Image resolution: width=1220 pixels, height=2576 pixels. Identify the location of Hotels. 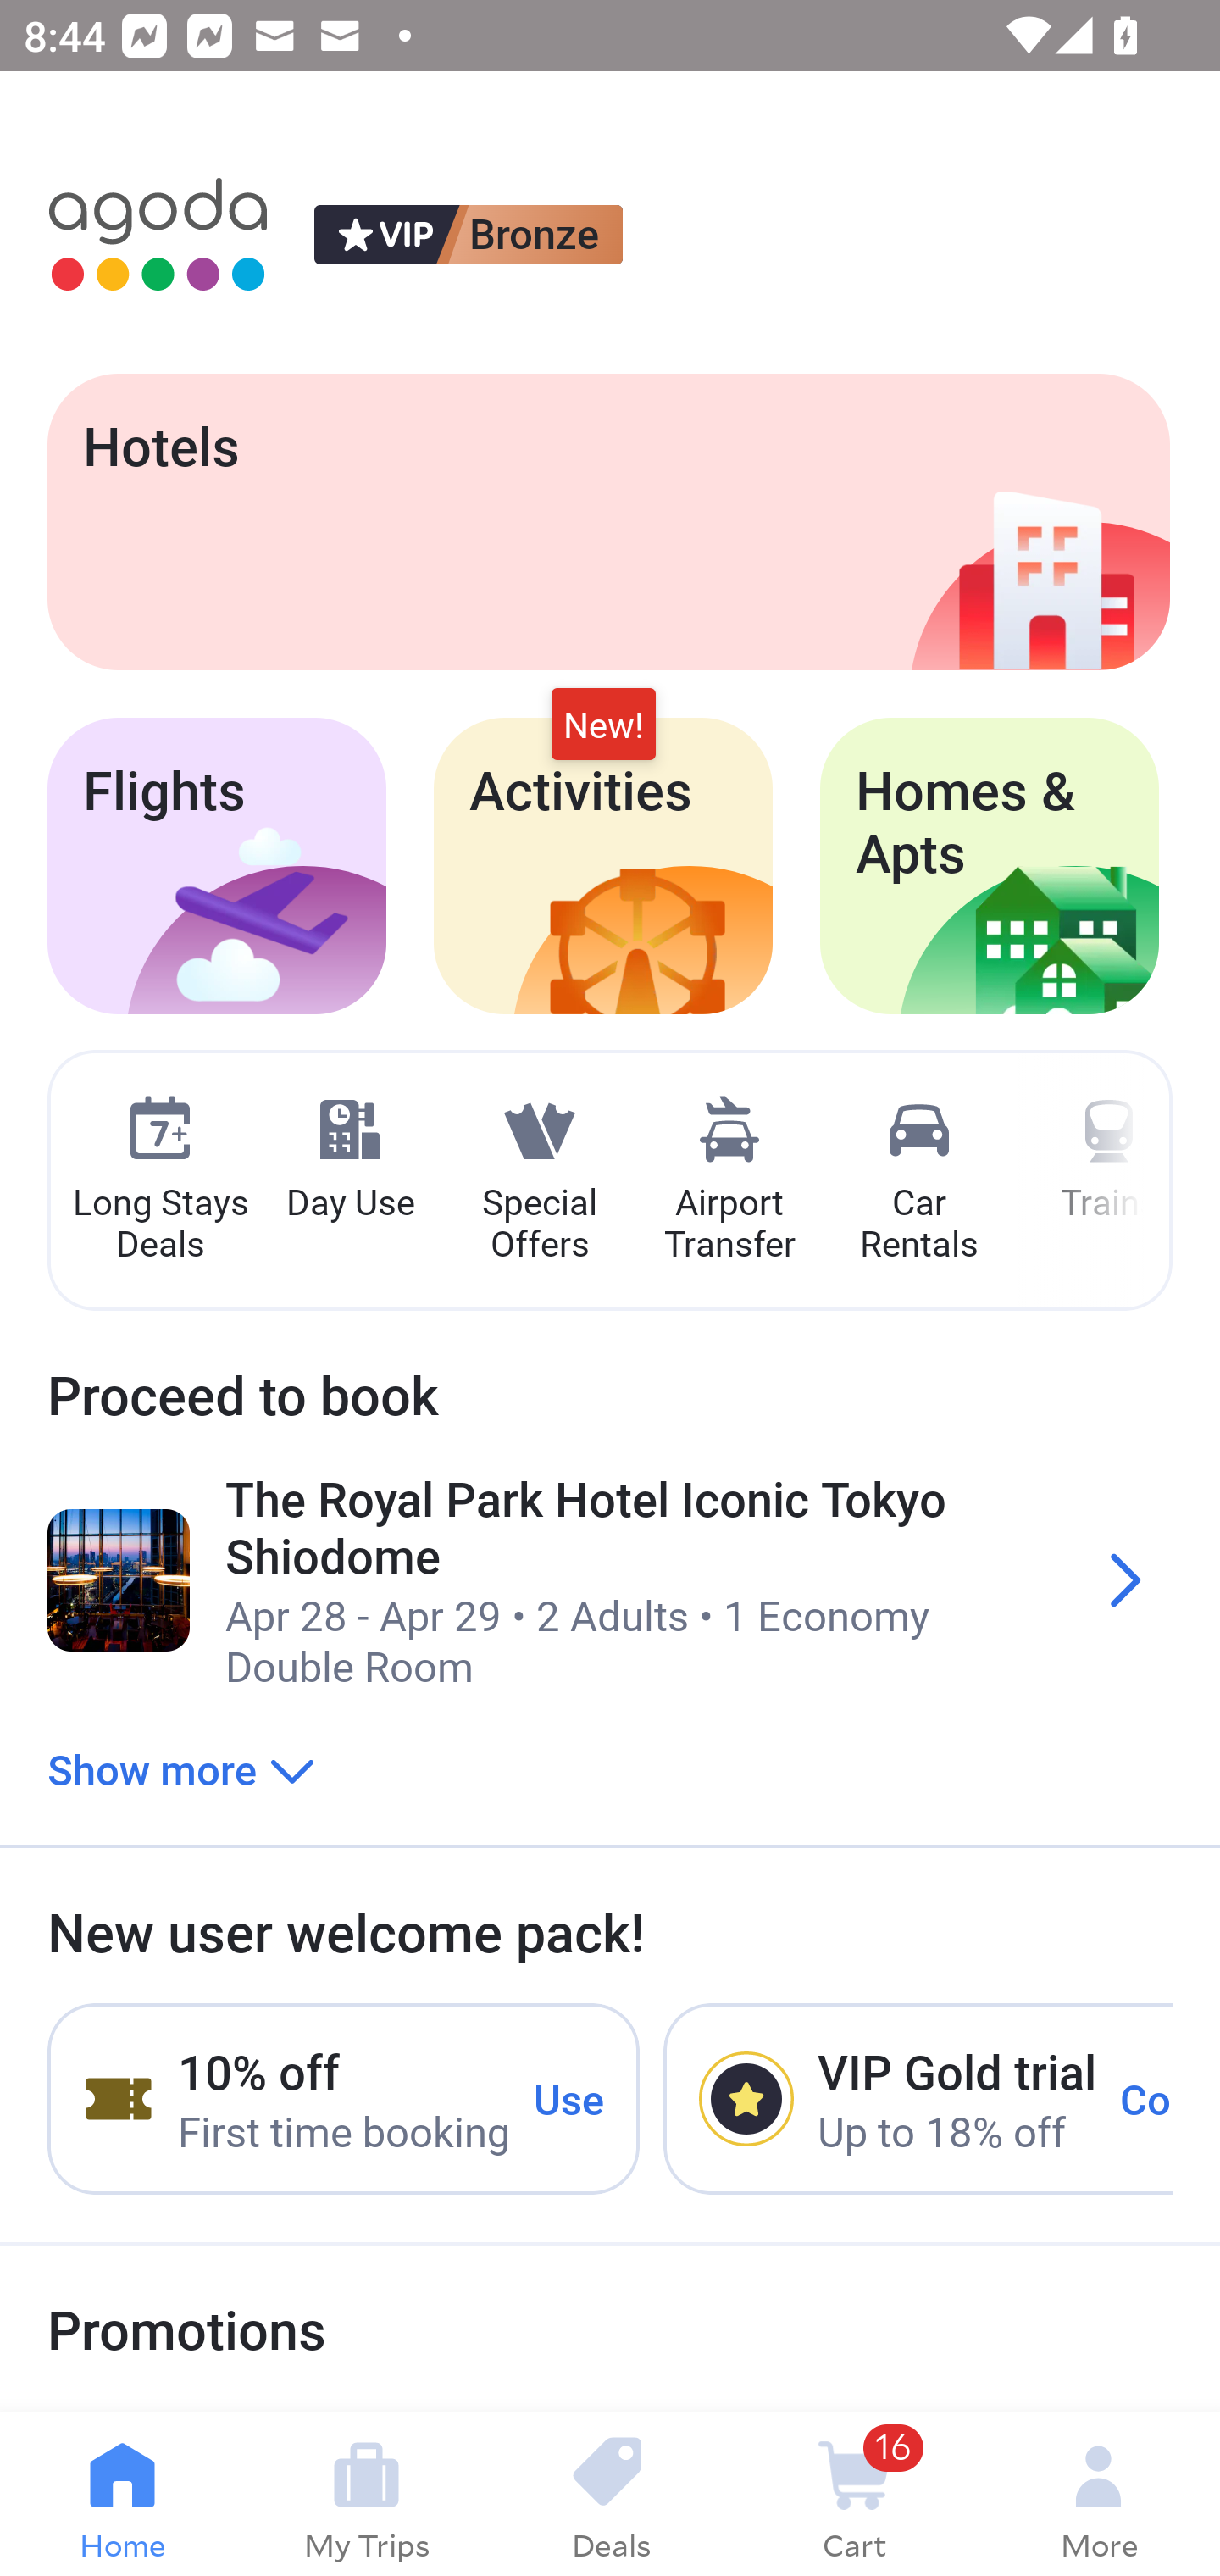
(608, 521).